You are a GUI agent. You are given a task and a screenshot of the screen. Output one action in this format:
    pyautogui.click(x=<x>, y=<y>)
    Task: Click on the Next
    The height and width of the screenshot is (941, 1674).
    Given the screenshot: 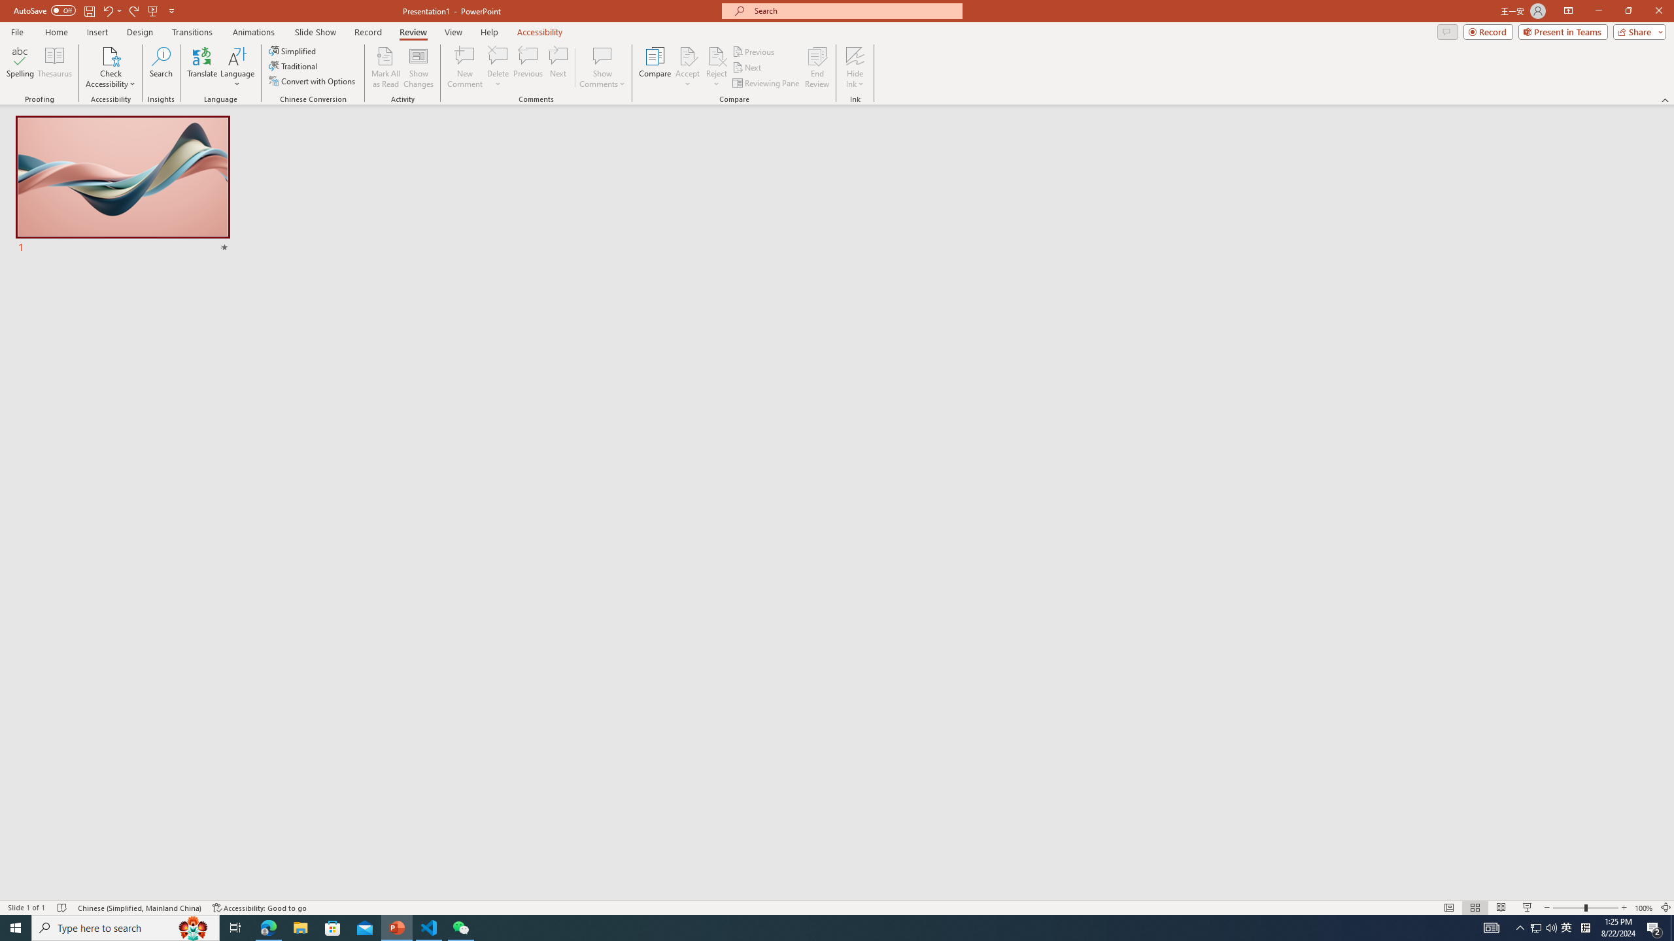 What is the action you would take?
    pyautogui.click(x=747, y=68)
    